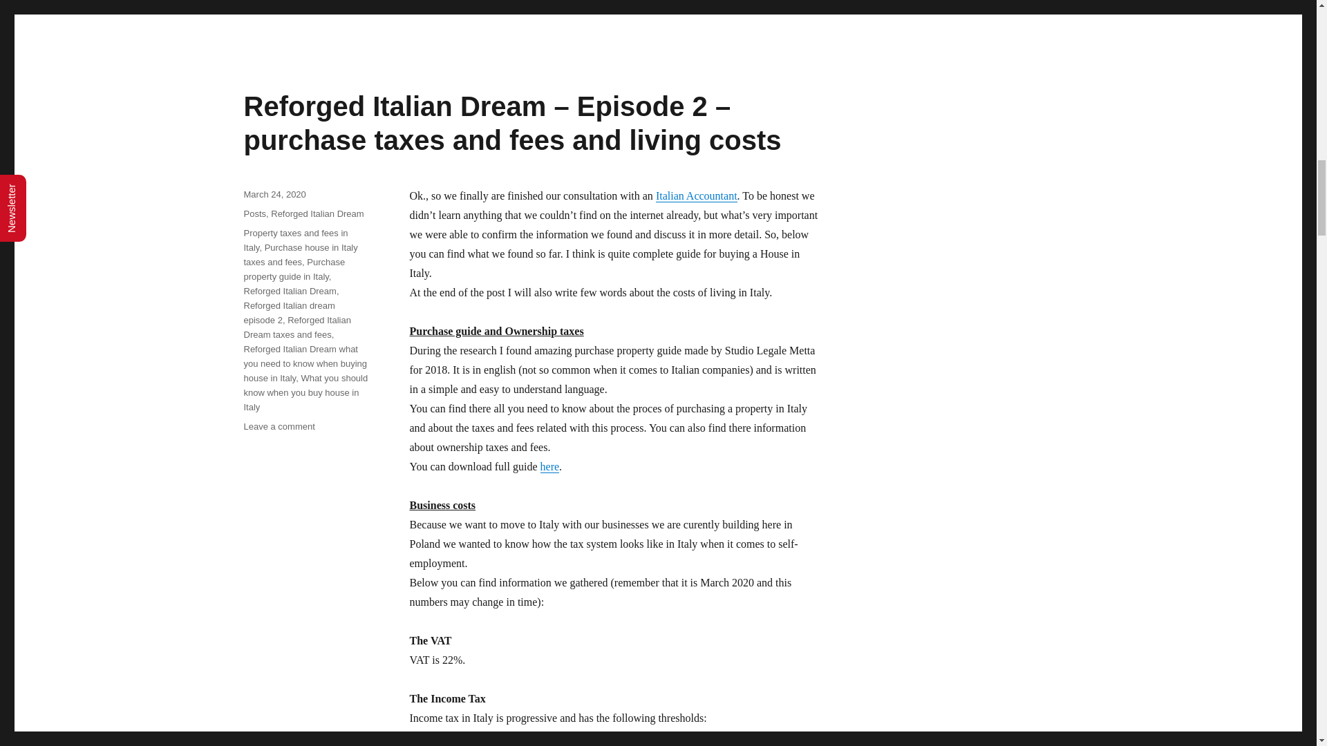 The height and width of the screenshot is (746, 1327). What do you see at coordinates (317, 214) in the screenshot?
I see `Reforged Italian Dream` at bounding box center [317, 214].